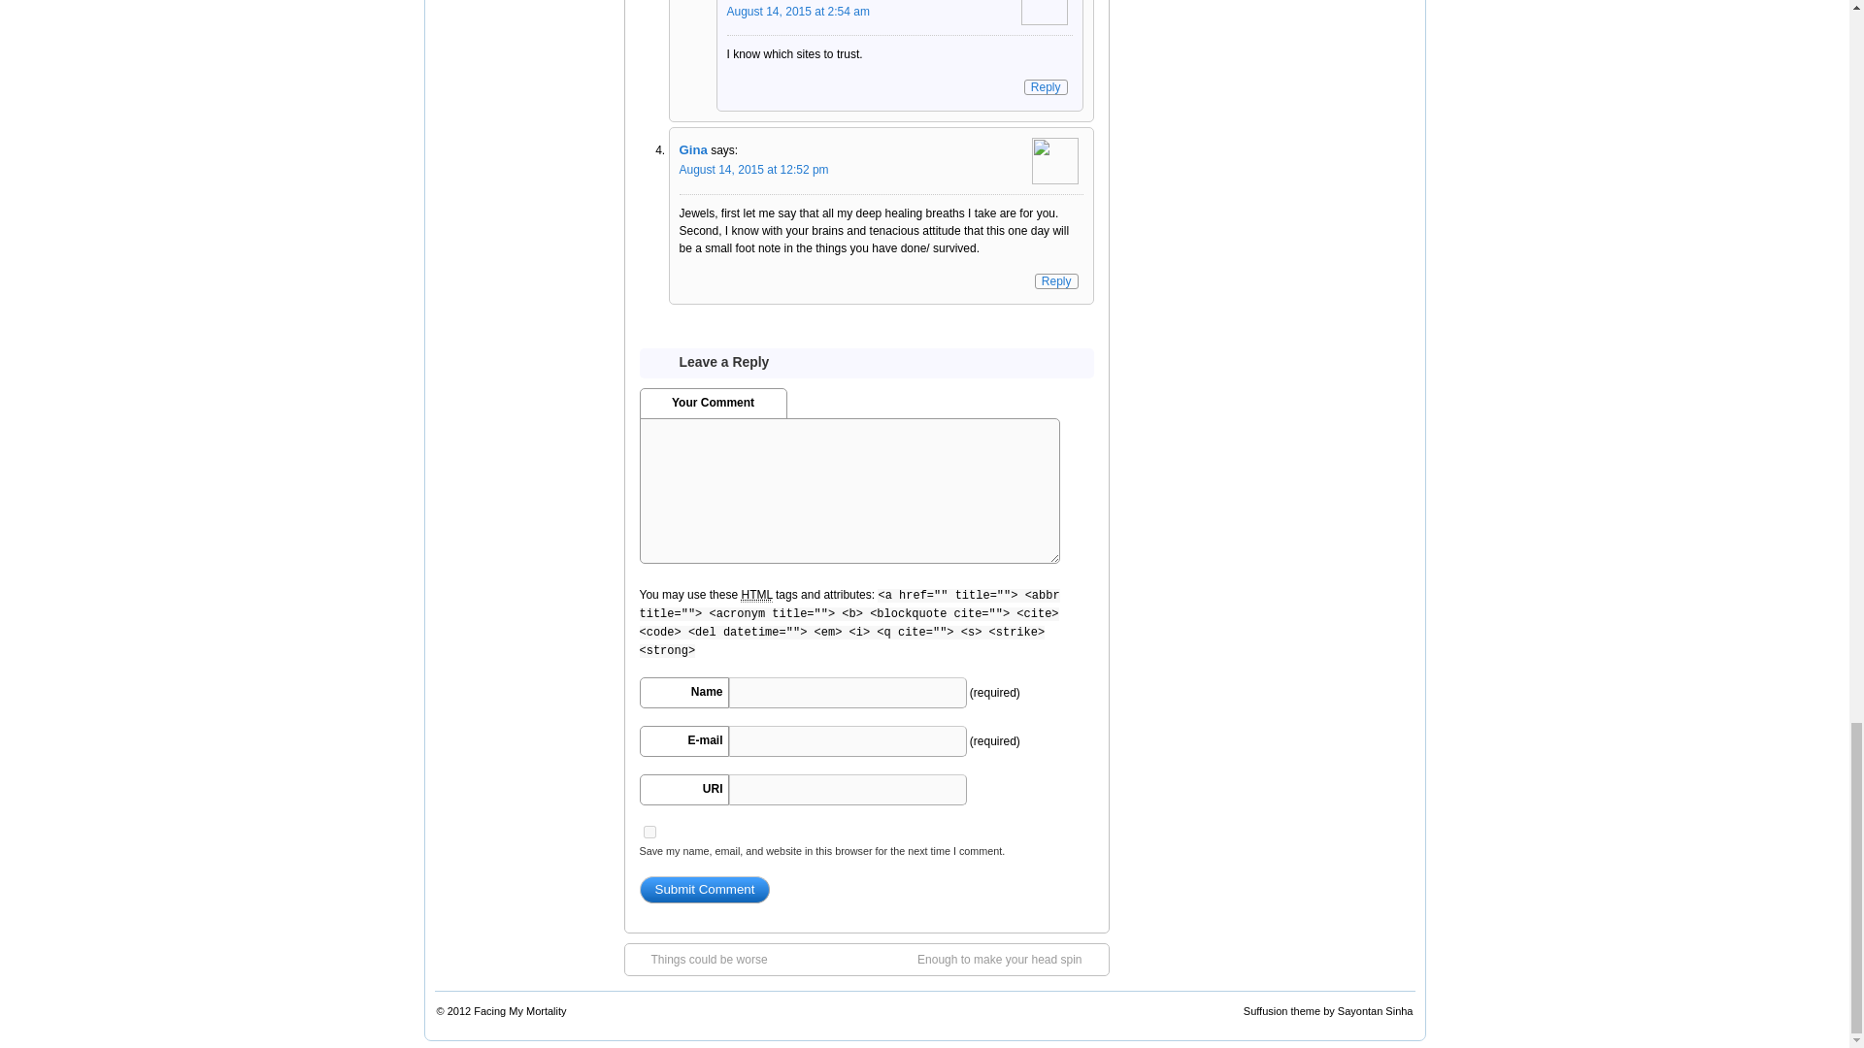 This screenshot has width=1864, height=1048. What do you see at coordinates (1009, 959) in the screenshot?
I see `  Enough to make your head spin` at bounding box center [1009, 959].